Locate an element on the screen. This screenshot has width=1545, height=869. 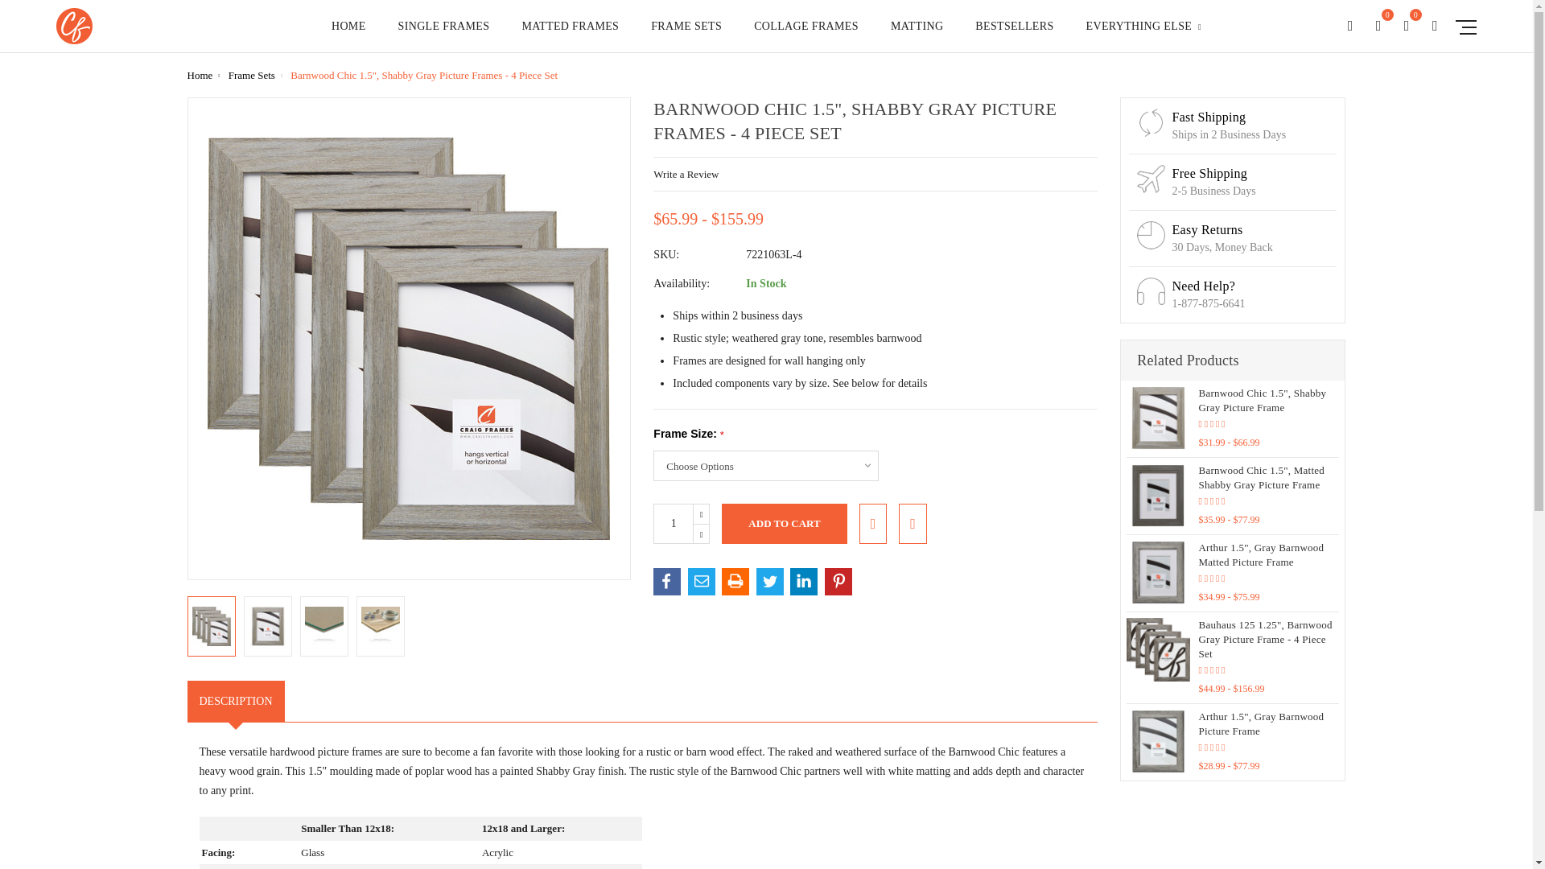
HOME is located at coordinates (349, 35).